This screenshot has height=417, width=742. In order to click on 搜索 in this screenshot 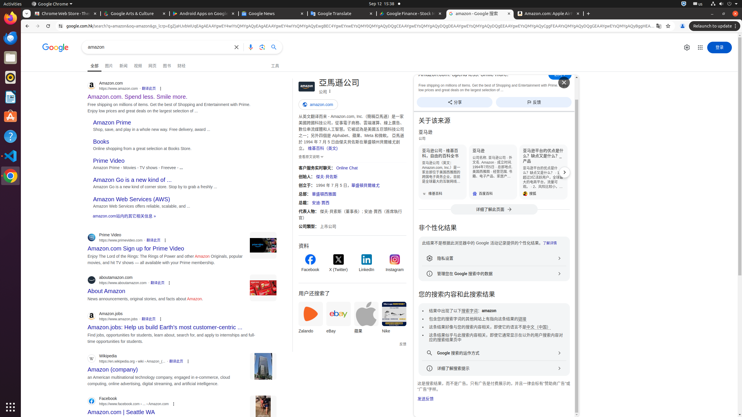, I will do `click(159, 47)`.